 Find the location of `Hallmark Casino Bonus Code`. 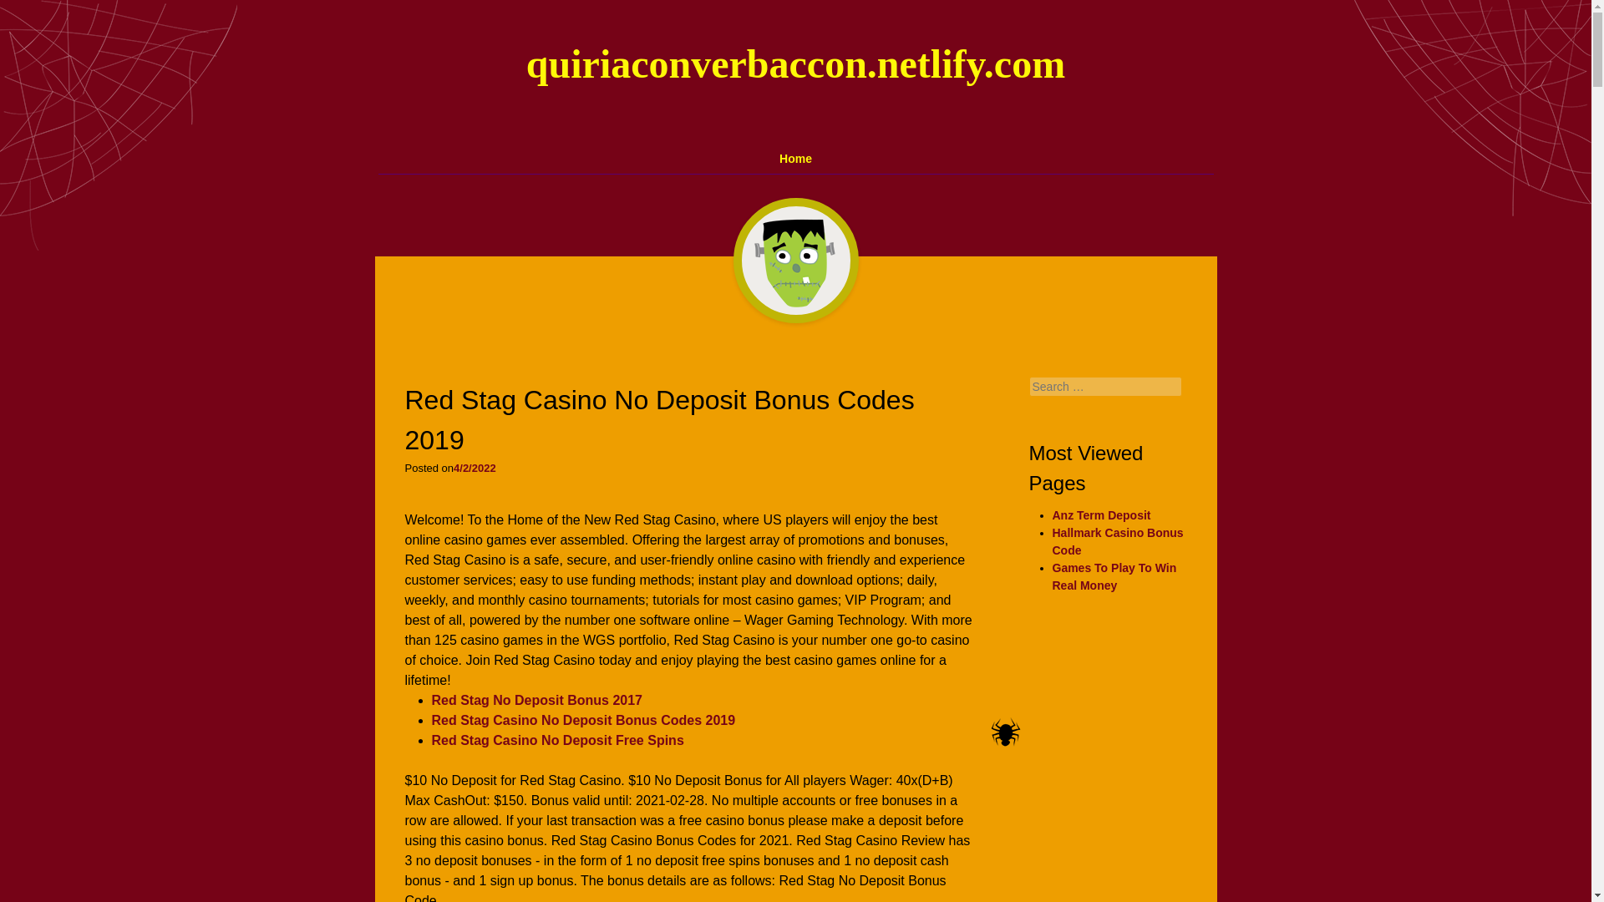

Hallmark Casino Bonus Code is located at coordinates (1118, 541).